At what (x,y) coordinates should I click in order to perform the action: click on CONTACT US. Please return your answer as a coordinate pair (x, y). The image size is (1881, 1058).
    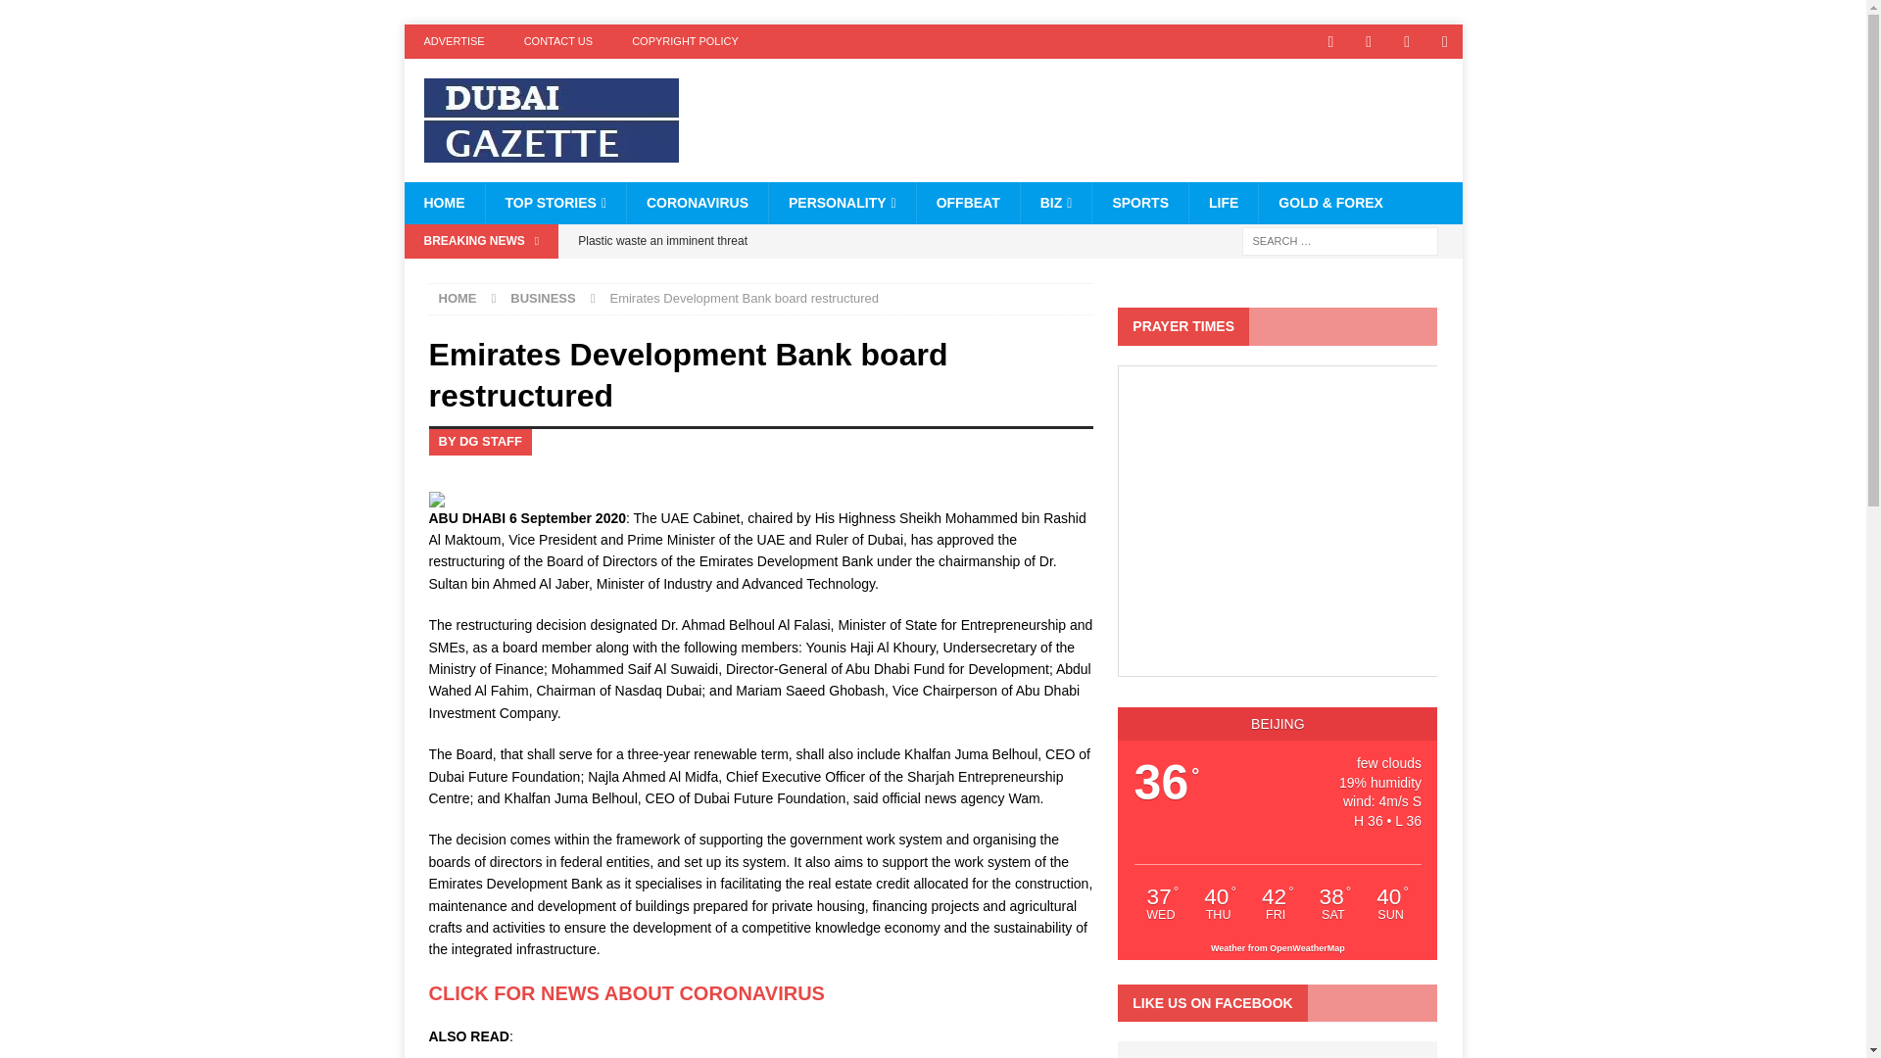
    Looking at the image, I should click on (558, 41).